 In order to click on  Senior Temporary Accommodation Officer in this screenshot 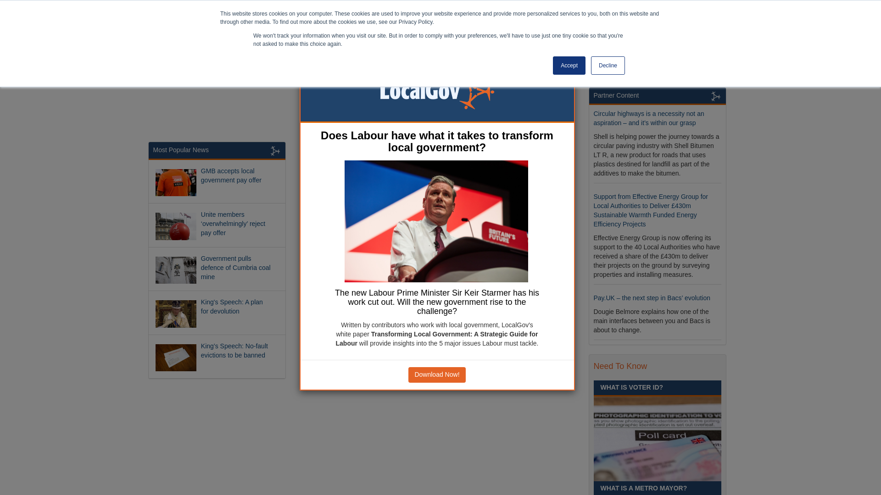, I will do `click(647, 55)`.